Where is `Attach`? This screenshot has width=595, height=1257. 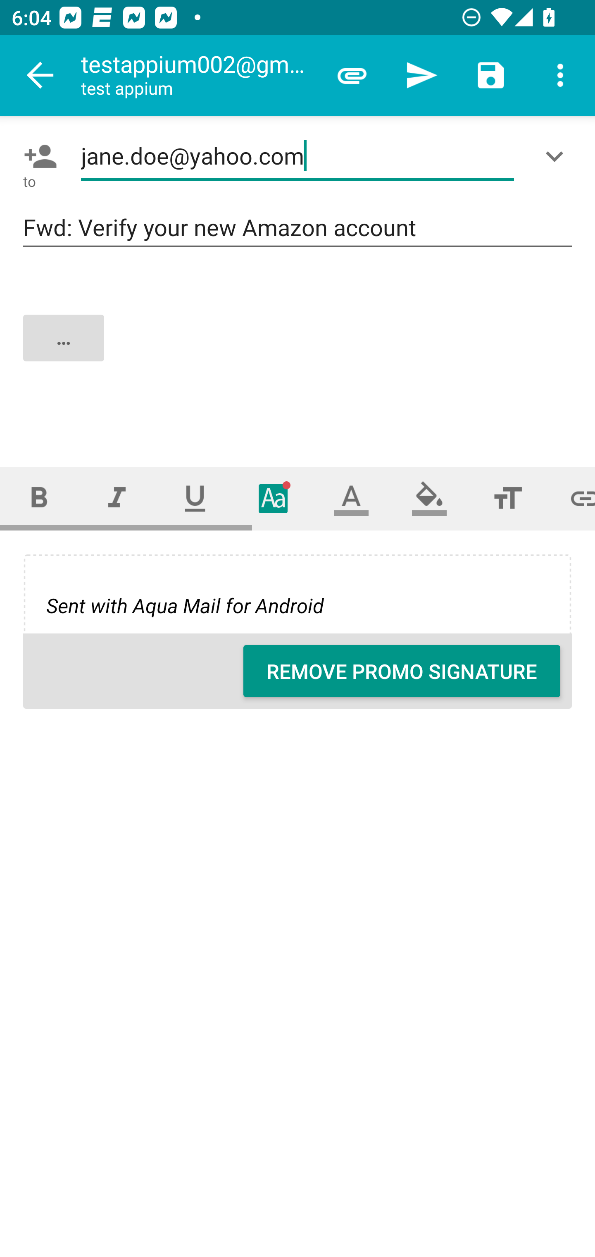
Attach is located at coordinates (352, 75).